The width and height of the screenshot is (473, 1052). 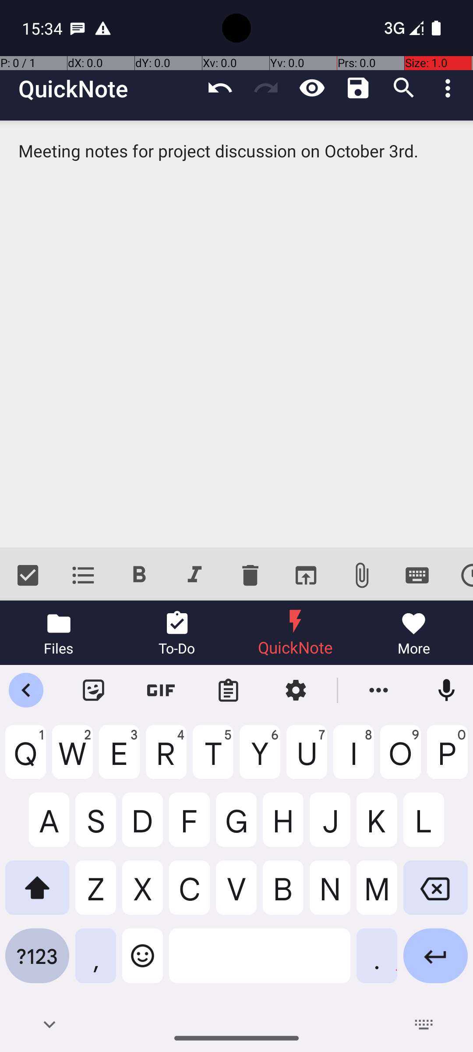 I want to click on N, so click(x=330, y=894).